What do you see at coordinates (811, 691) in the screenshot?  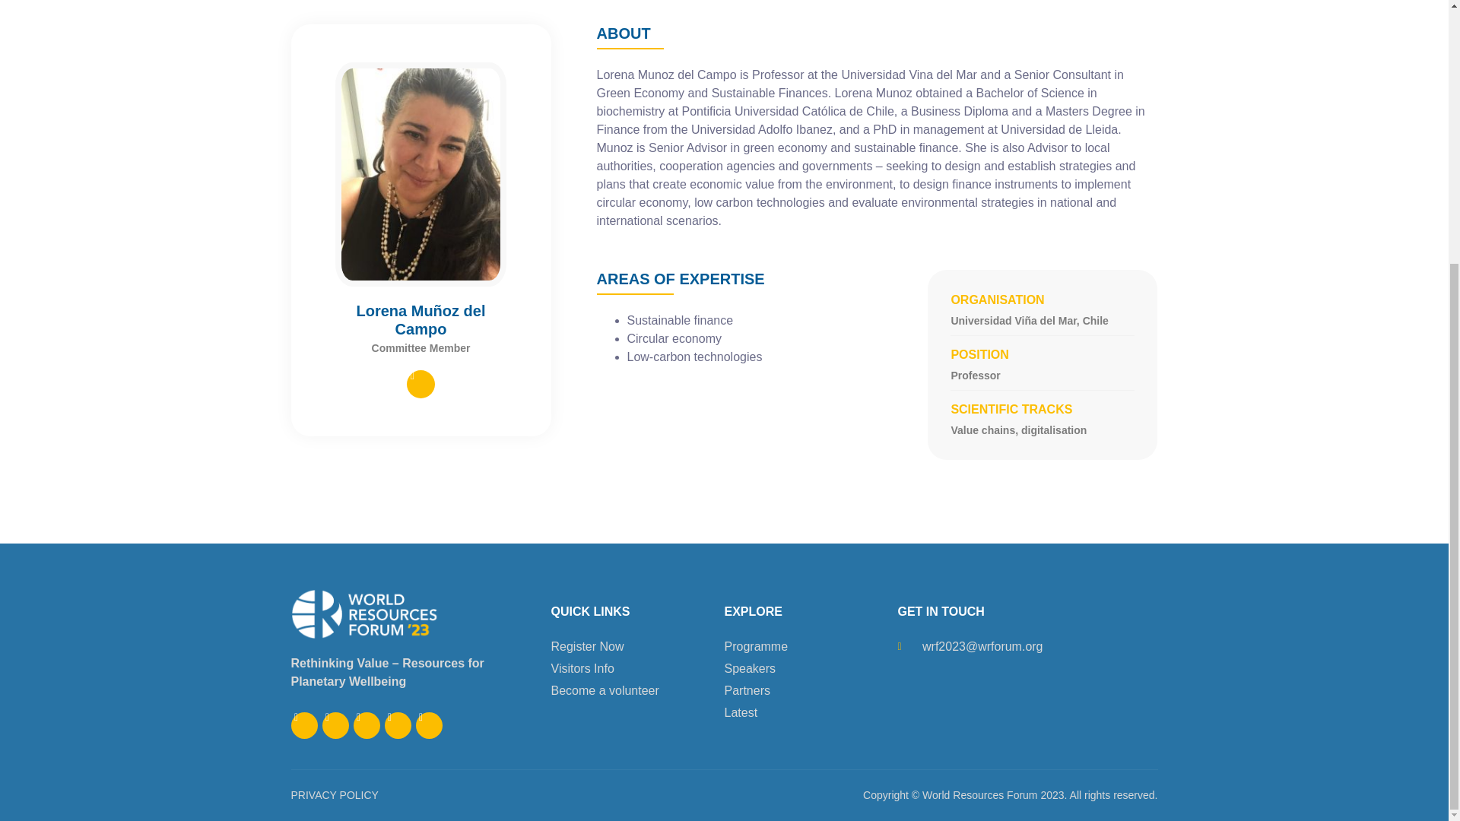 I see `Partners` at bounding box center [811, 691].